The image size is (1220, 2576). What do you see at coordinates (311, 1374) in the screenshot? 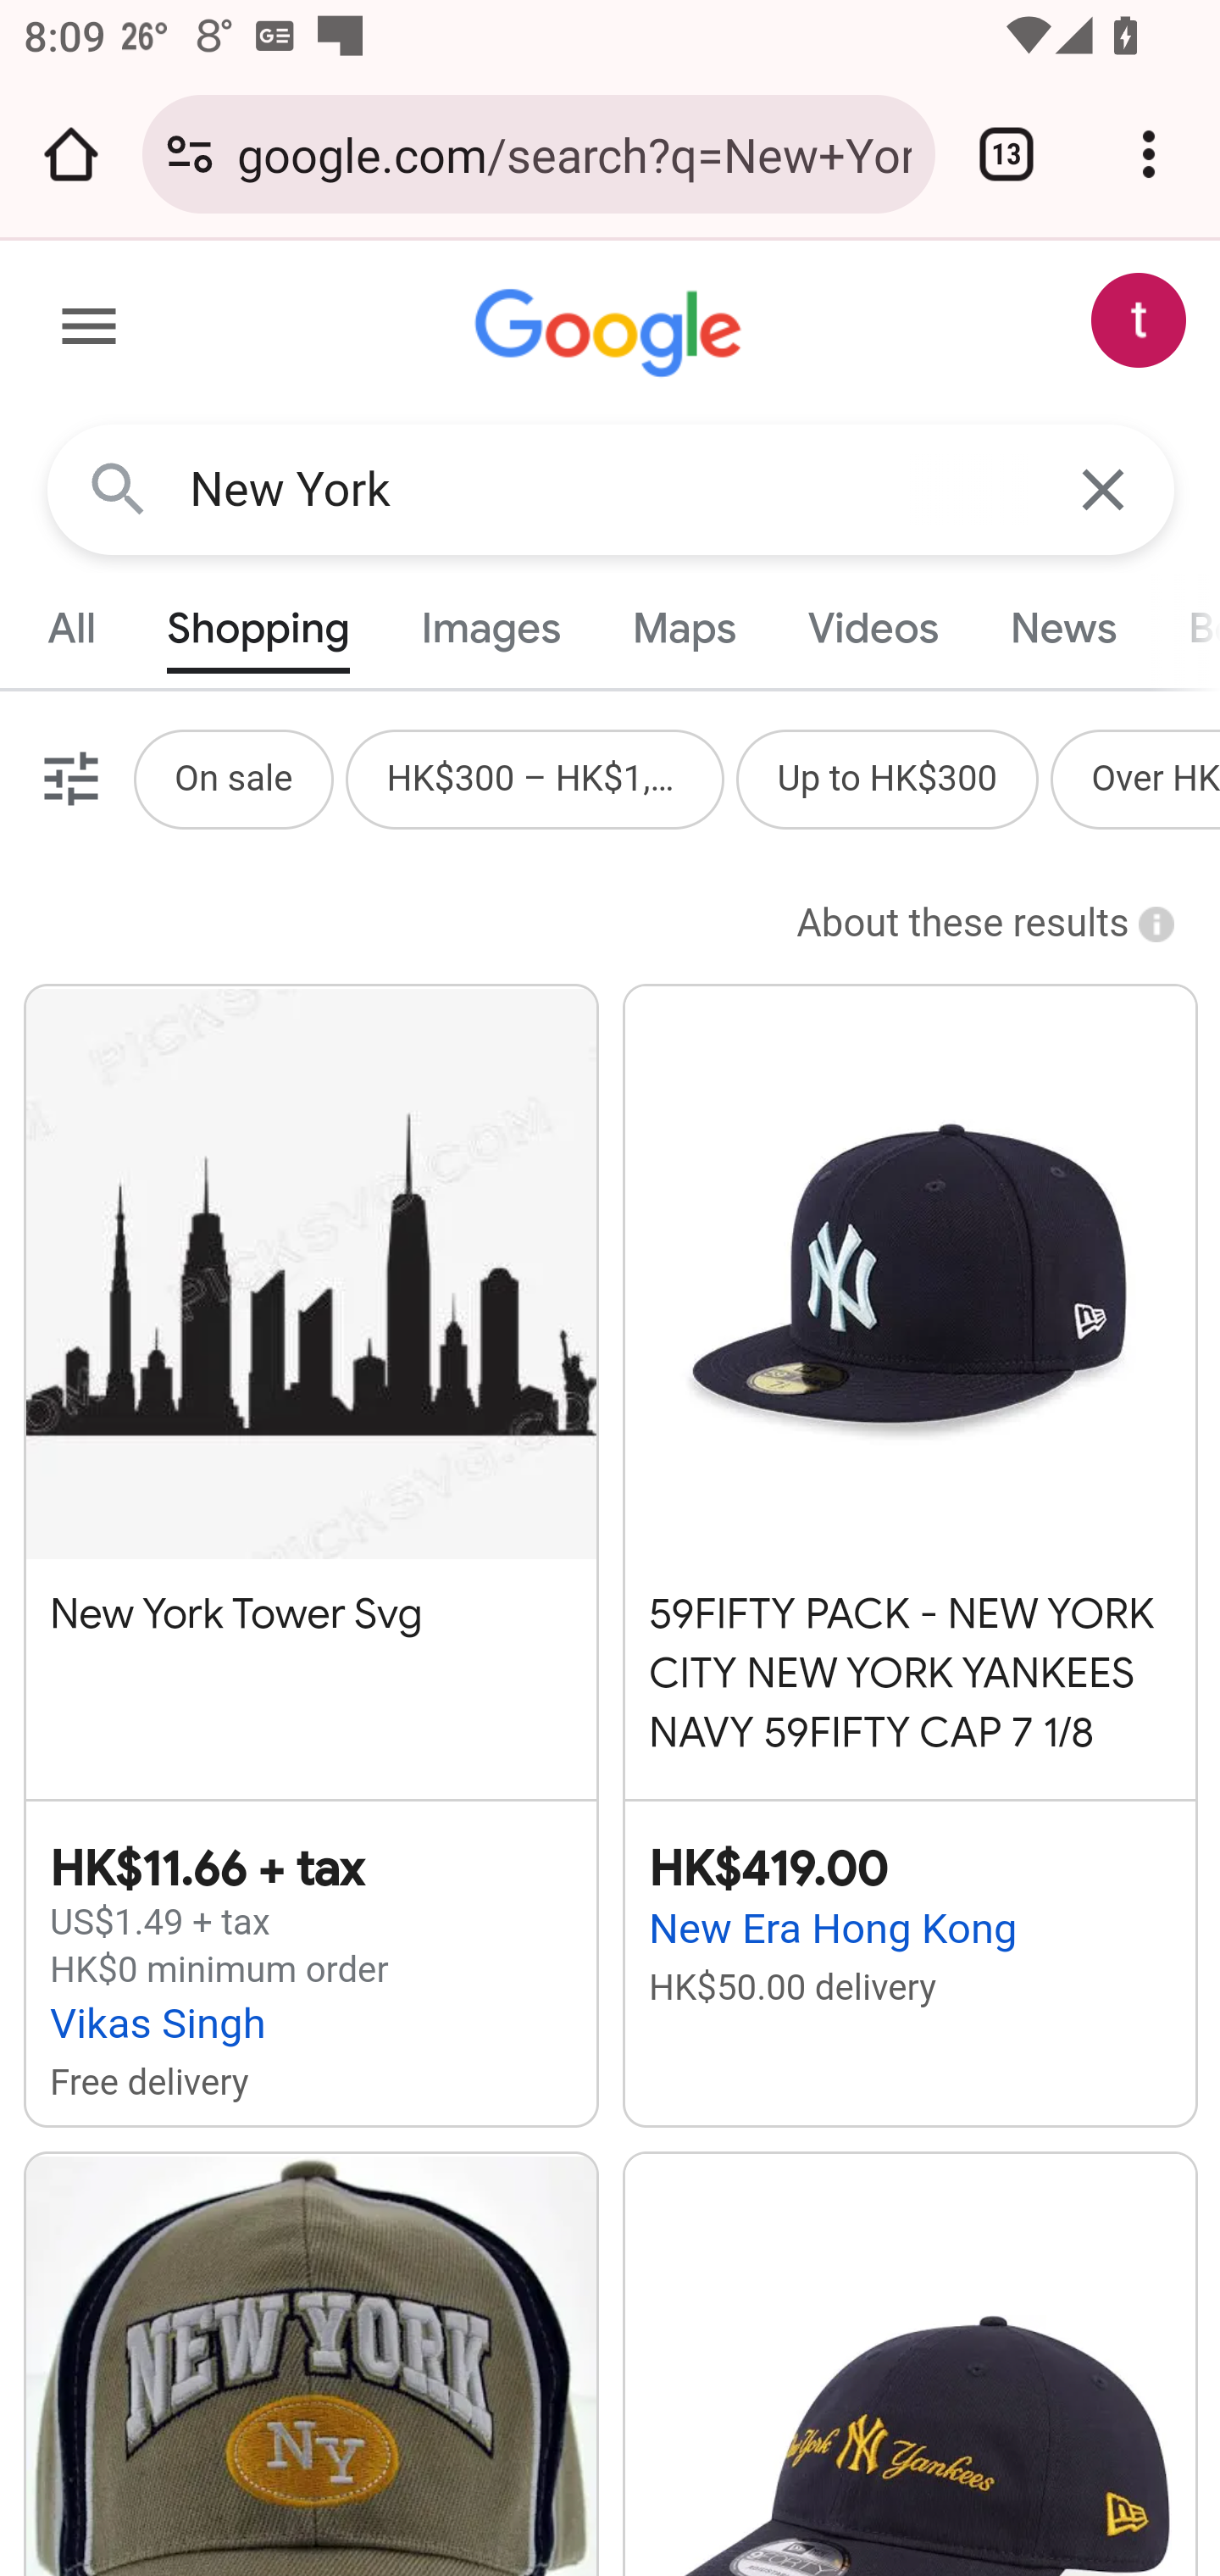
I see `New York Tower Svg` at bounding box center [311, 1374].